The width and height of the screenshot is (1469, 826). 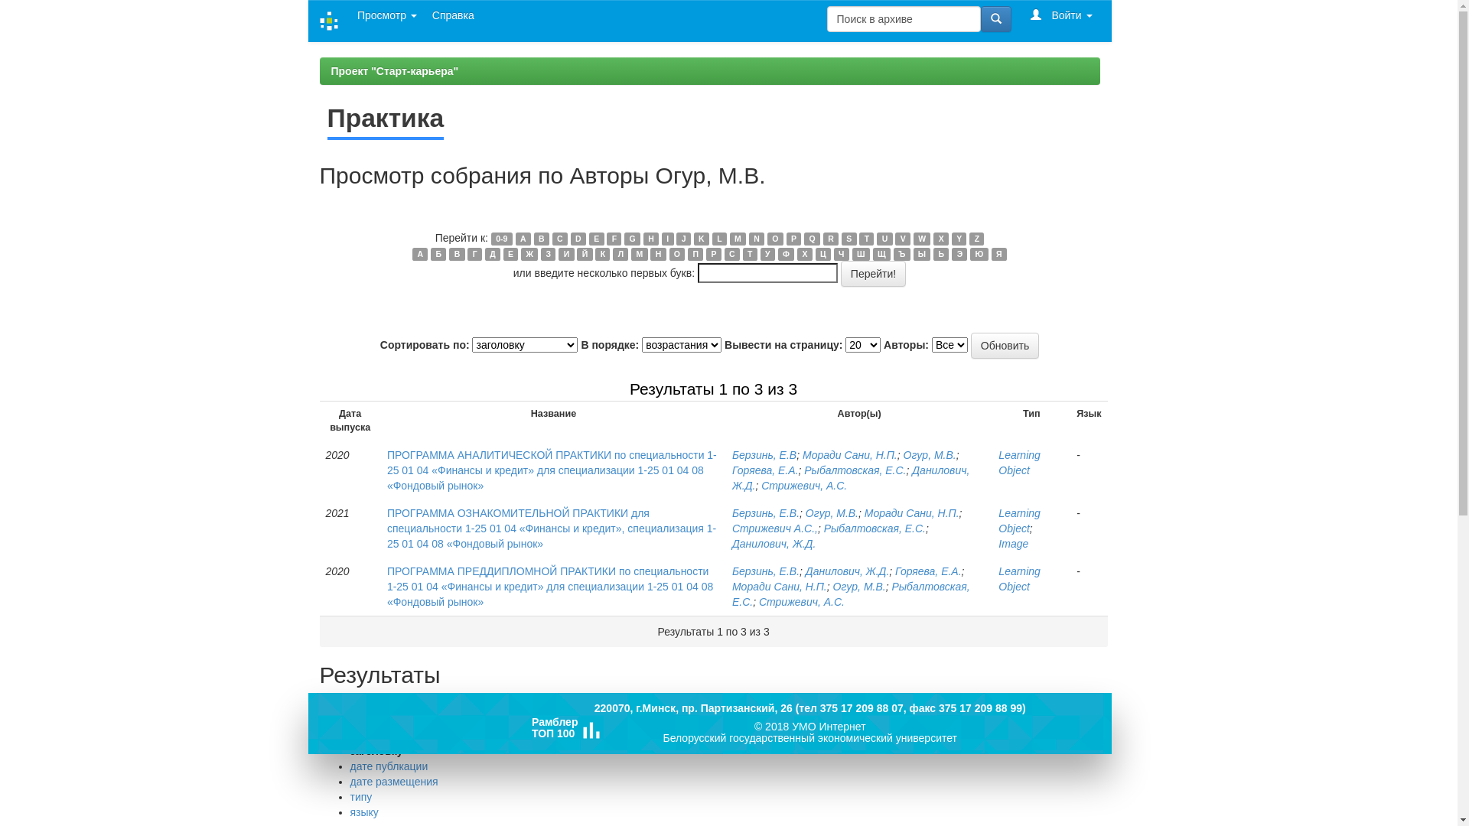 I want to click on A, so click(x=523, y=239).